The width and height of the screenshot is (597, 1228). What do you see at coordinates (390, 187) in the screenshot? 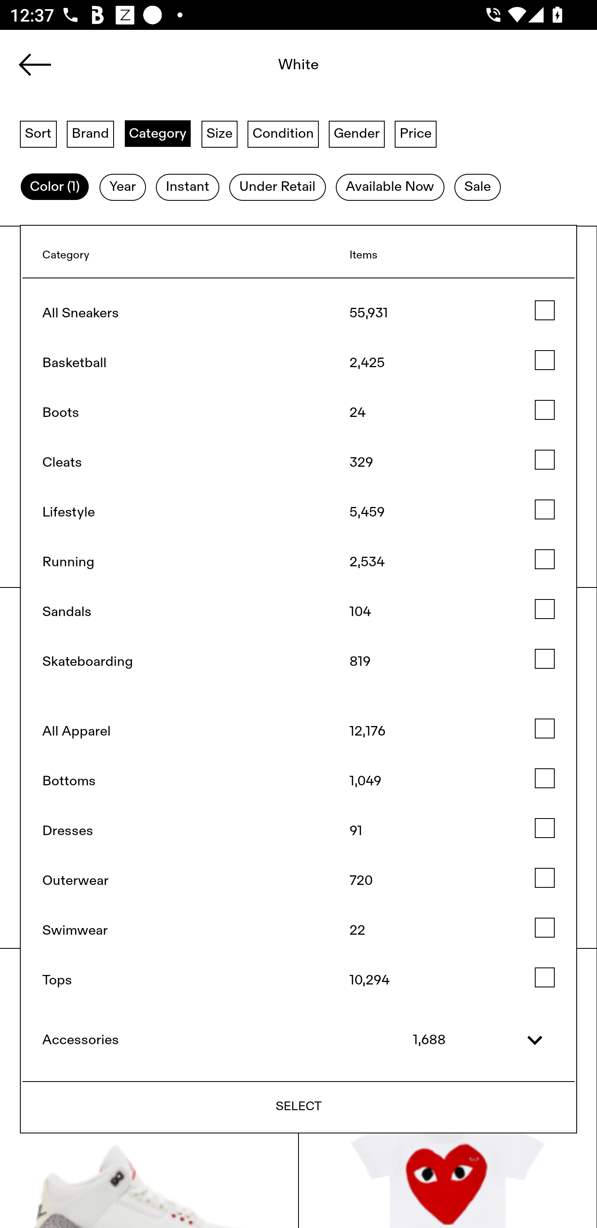
I see `Available Now` at bounding box center [390, 187].